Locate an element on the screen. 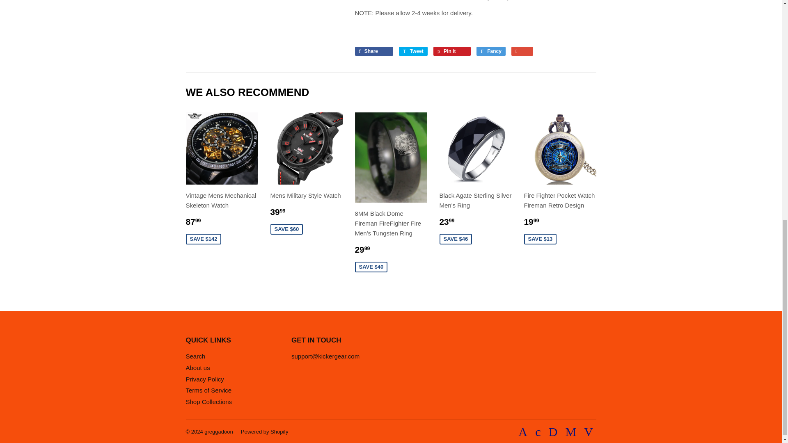 The height and width of the screenshot is (443, 788). Pin it is located at coordinates (452, 51).